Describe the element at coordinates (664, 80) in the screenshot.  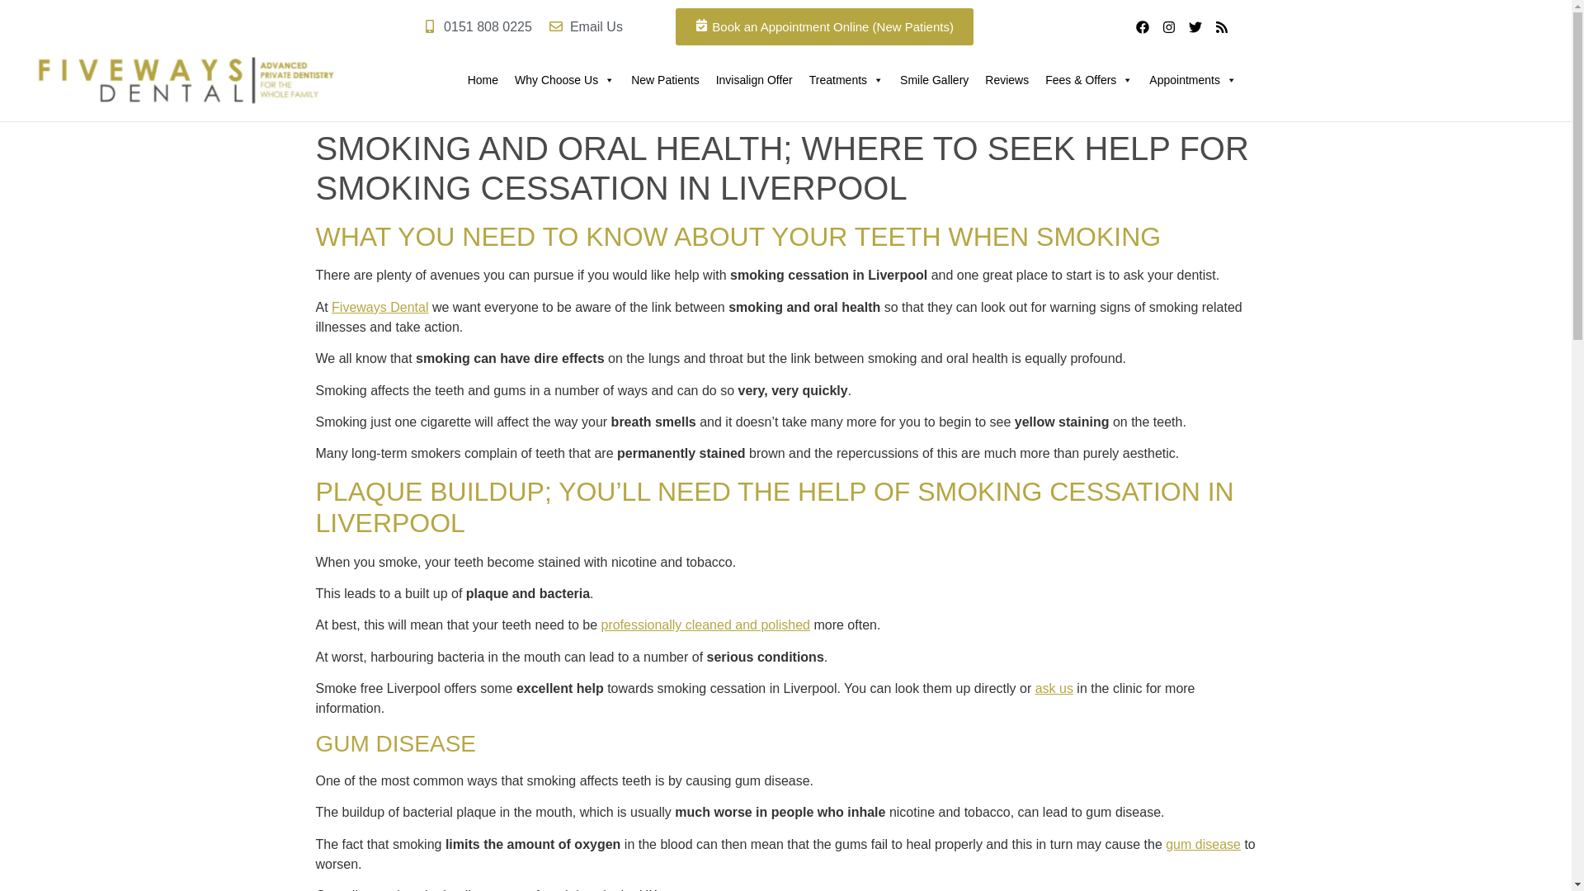
I see `New Patients` at that location.